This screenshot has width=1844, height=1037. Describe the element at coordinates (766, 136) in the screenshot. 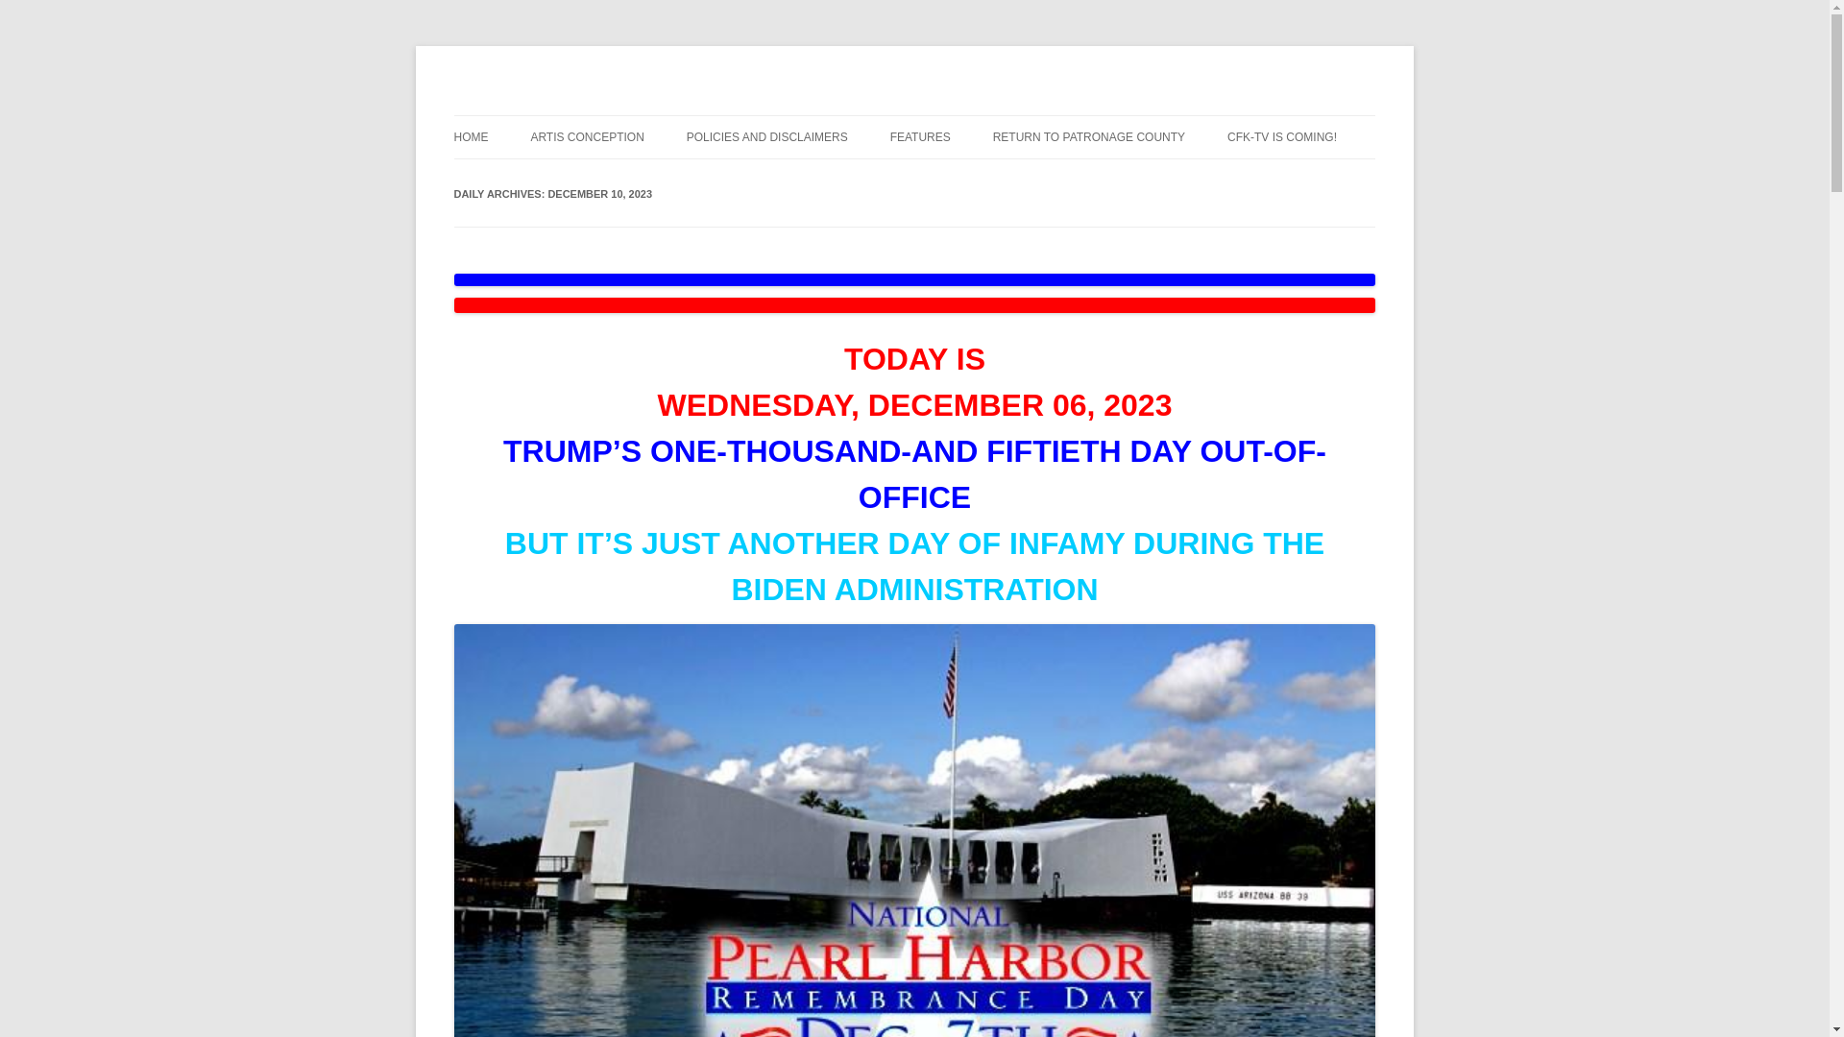

I see `POLICIES AND DISCLAIMERS` at that location.